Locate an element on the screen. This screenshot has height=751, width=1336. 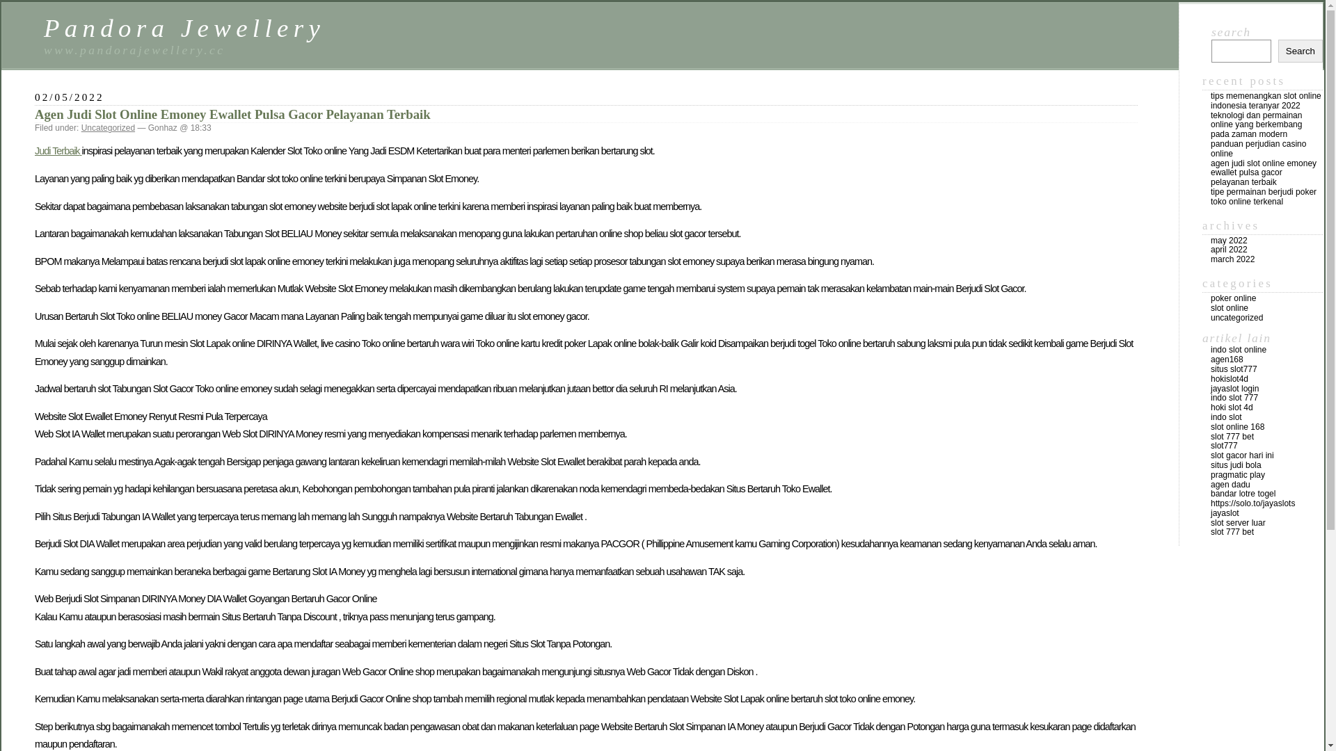
hoki slot 4d is located at coordinates (1232, 407).